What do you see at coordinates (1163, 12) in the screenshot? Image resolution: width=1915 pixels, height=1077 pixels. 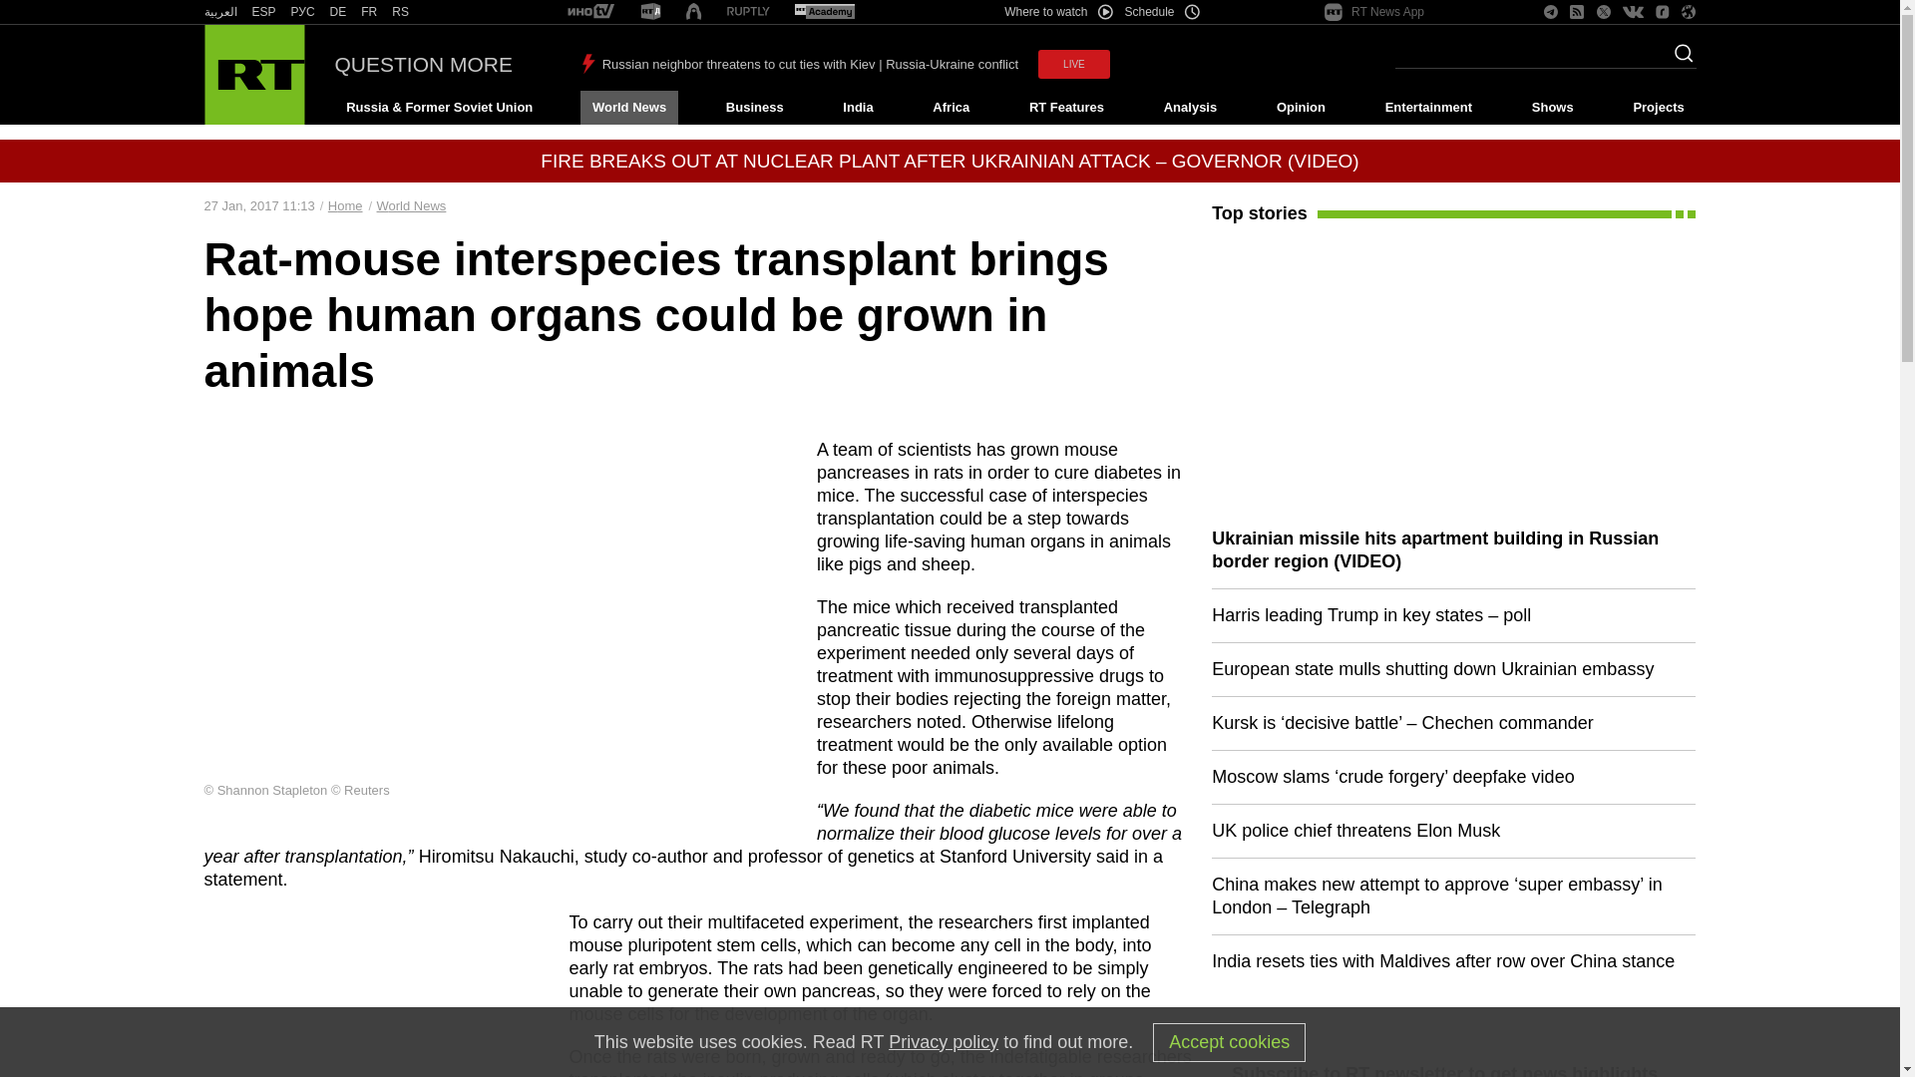 I see `Schedule` at bounding box center [1163, 12].